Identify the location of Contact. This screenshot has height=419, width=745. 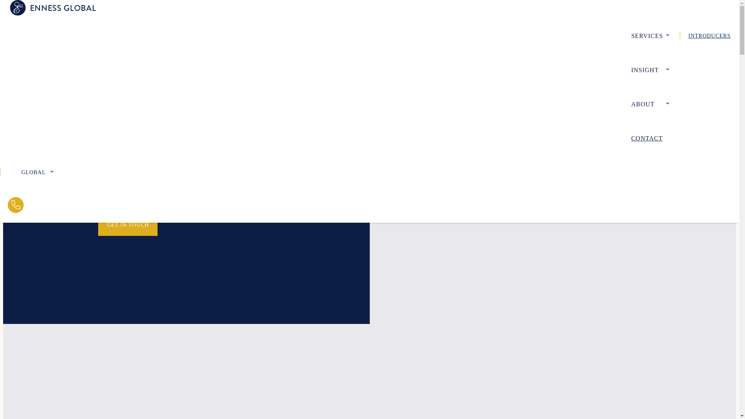
(651, 137).